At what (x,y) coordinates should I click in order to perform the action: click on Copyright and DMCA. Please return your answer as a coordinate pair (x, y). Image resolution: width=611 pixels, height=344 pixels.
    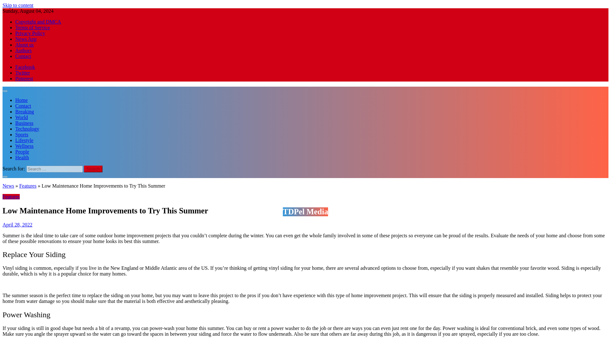
    Looking at the image, I should click on (38, 22).